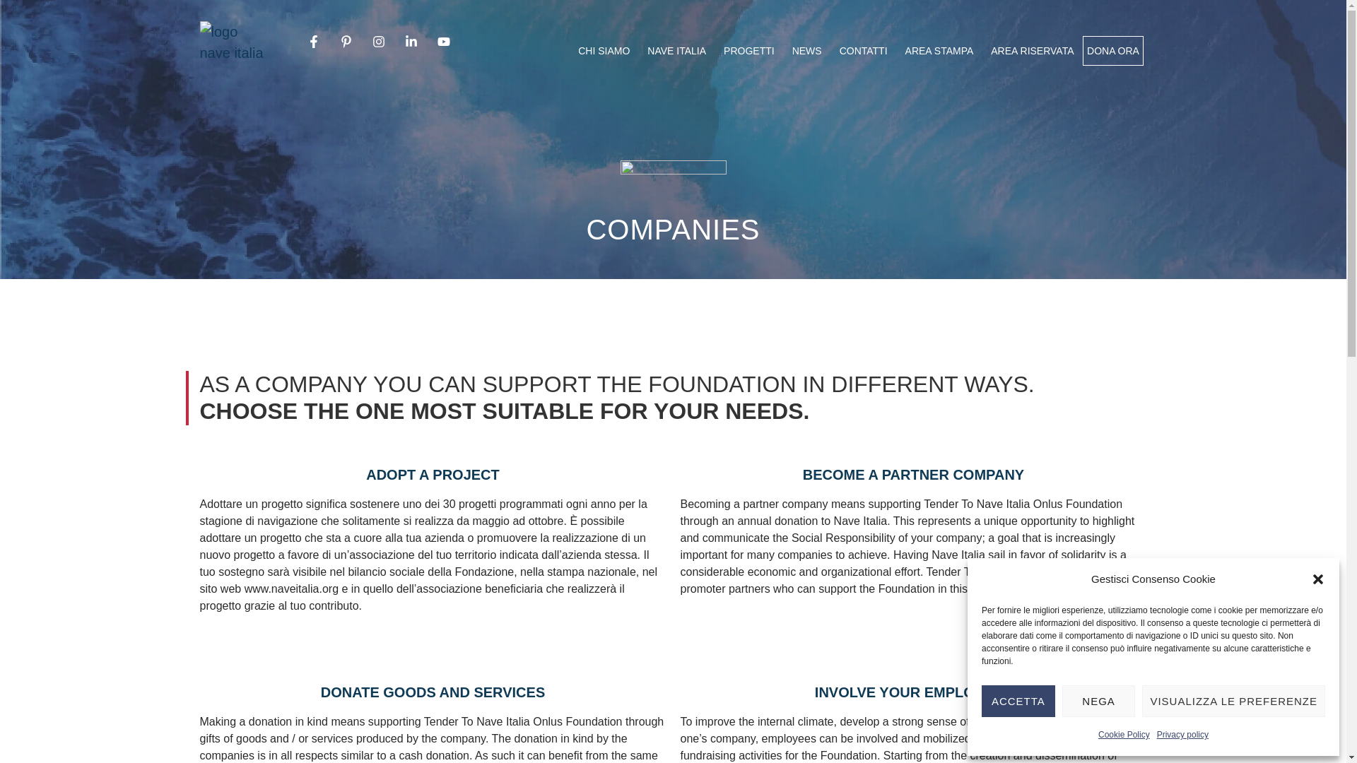 The width and height of the screenshot is (1357, 763). What do you see at coordinates (806, 50) in the screenshot?
I see `NEWS` at bounding box center [806, 50].